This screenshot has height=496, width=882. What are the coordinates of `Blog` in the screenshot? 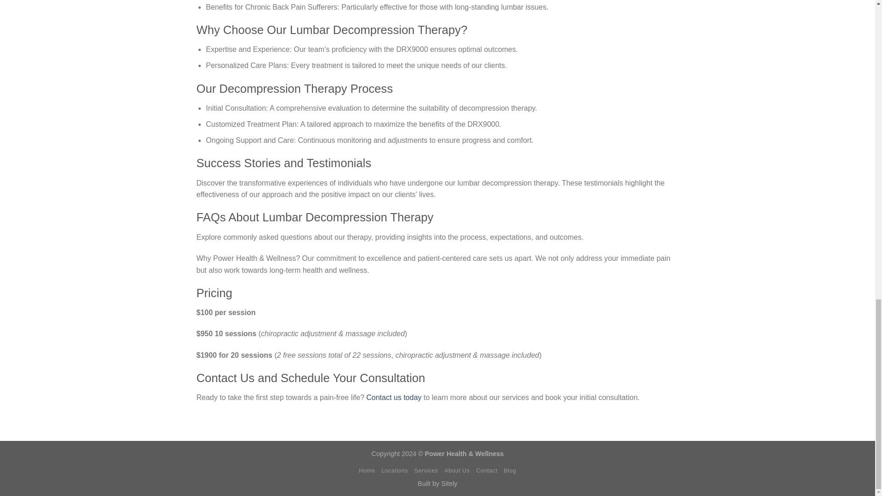 It's located at (510, 471).